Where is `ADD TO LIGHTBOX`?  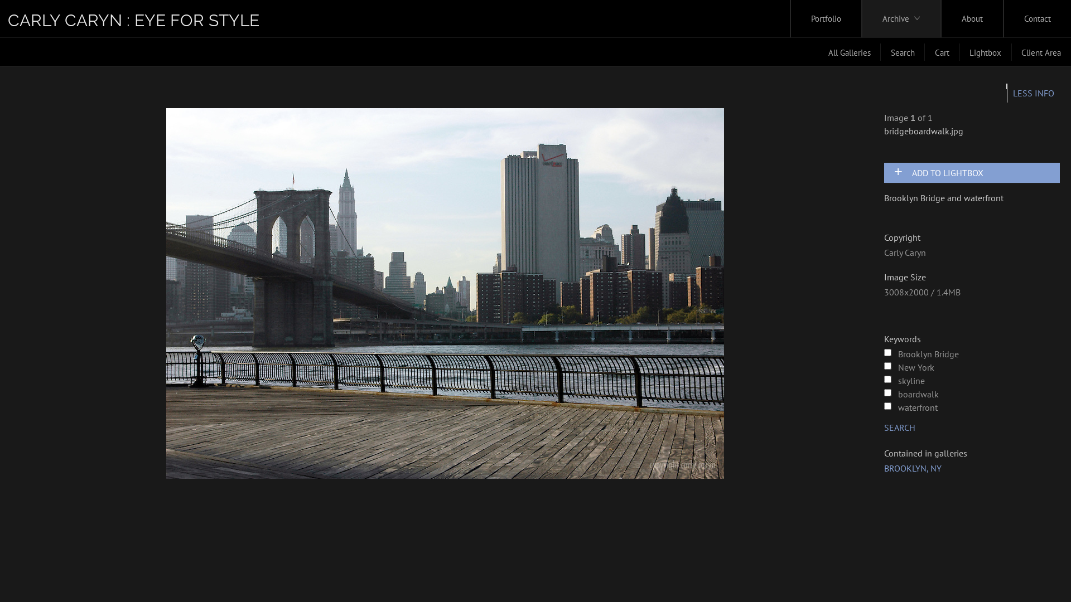
ADD TO LIGHTBOX is located at coordinates (976, 173).